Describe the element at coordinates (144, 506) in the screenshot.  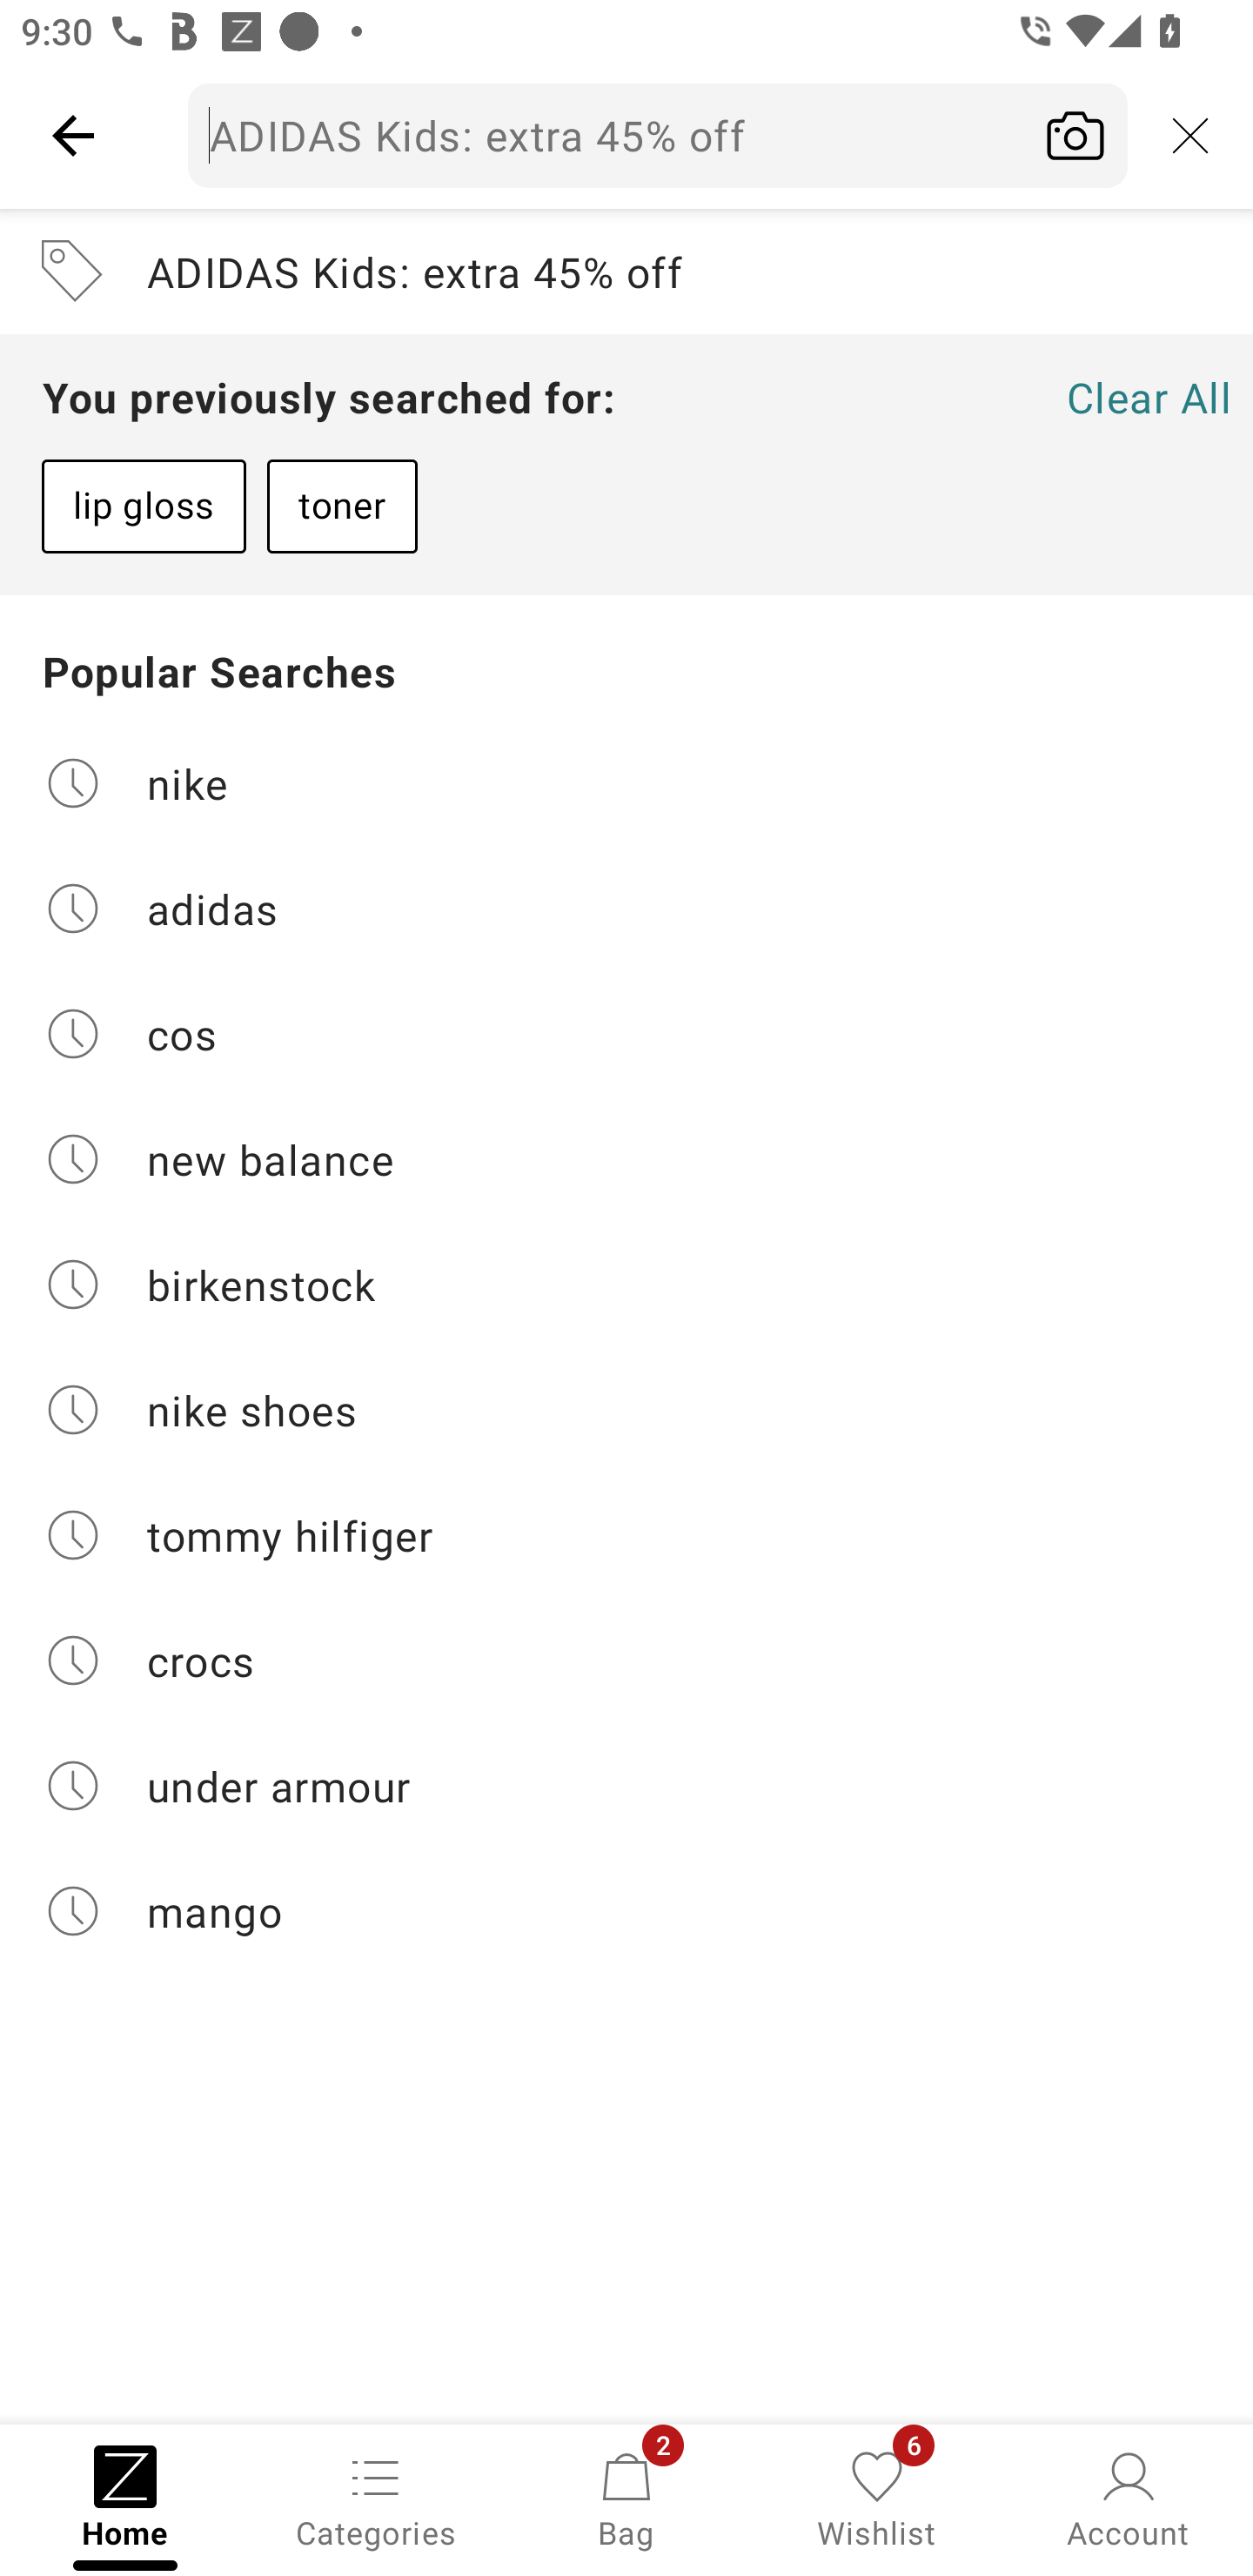
I see `lip gloss` at that location.